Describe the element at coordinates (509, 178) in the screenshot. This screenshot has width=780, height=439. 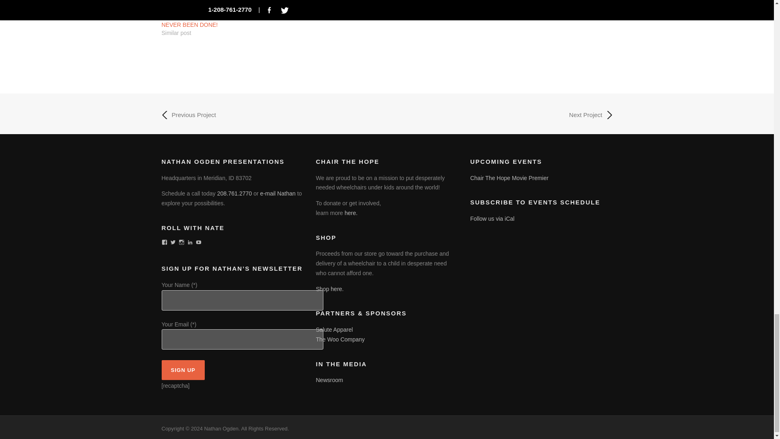
I see `Chair The Hope Movie Premier` at that location.